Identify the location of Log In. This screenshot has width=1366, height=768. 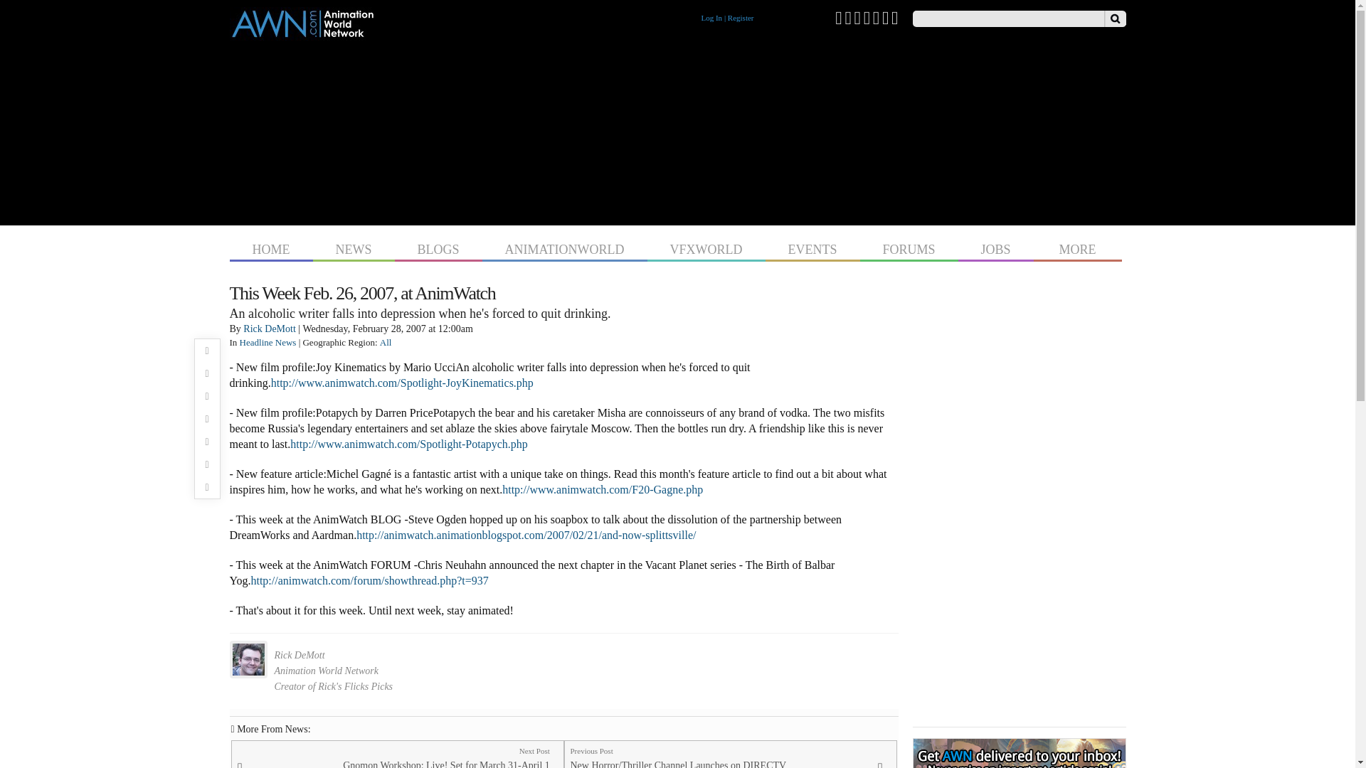
(711, 18).